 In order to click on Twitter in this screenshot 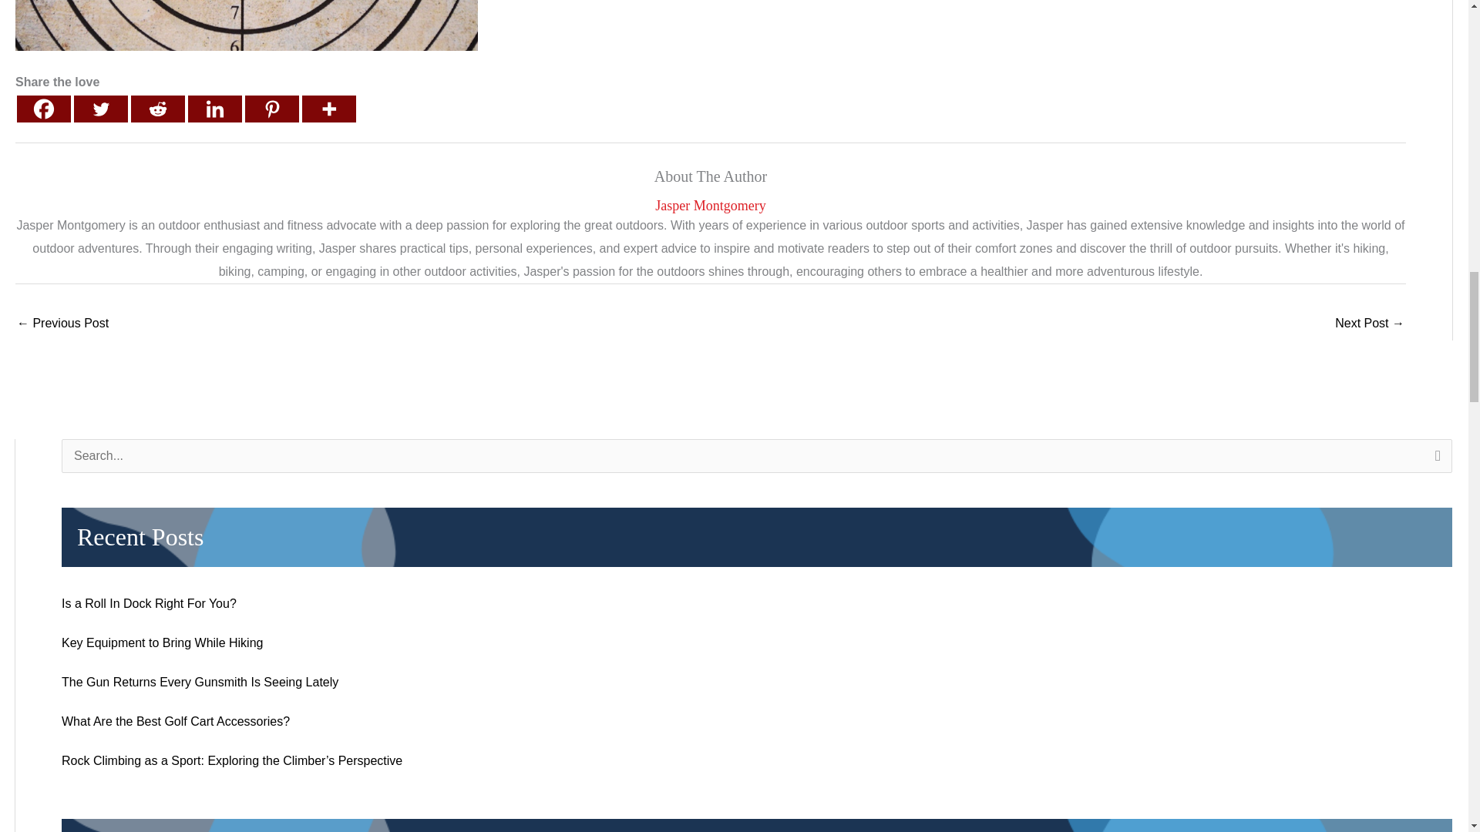, I will do `click(100, 109)`.